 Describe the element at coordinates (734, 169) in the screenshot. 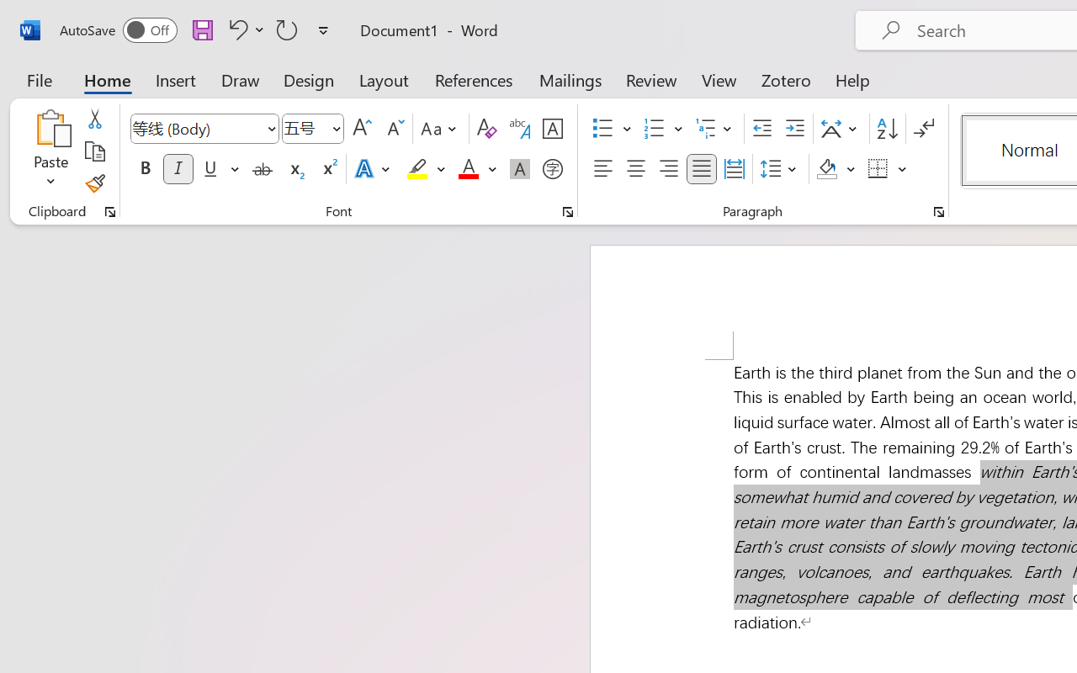

I see `Distributed` at that location.